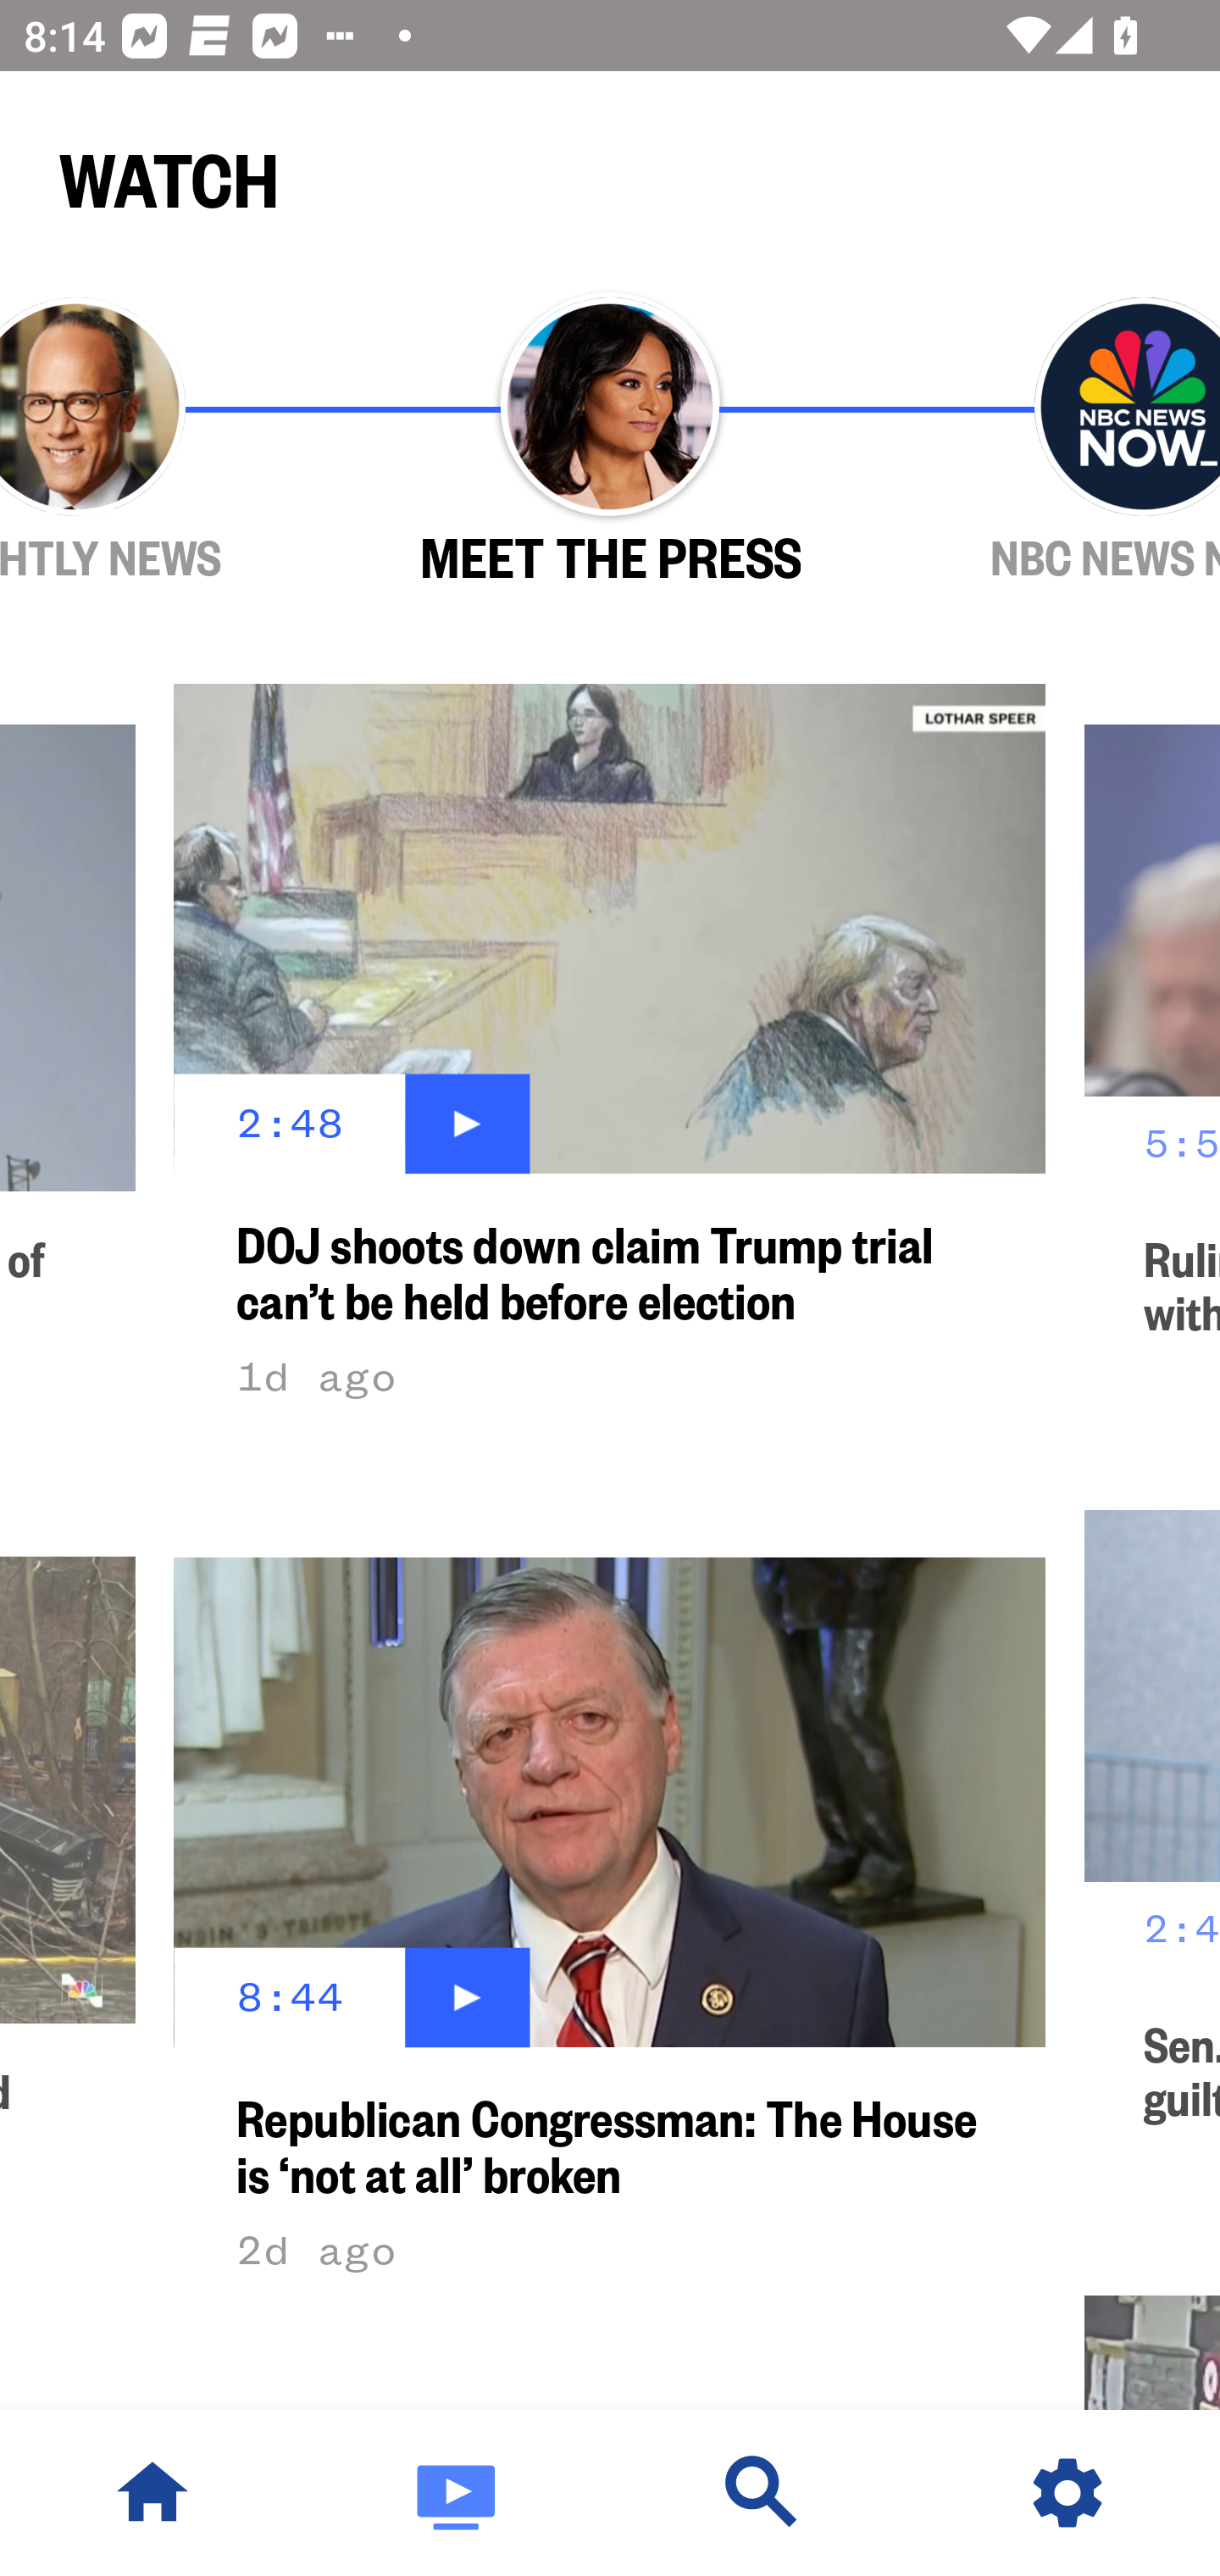 This screenshot has width=1220, height=2576. What do you see at coordinates (152, 2493) in the screenshot?
I see `NBC News Home` at bounding box center [152, 2493].